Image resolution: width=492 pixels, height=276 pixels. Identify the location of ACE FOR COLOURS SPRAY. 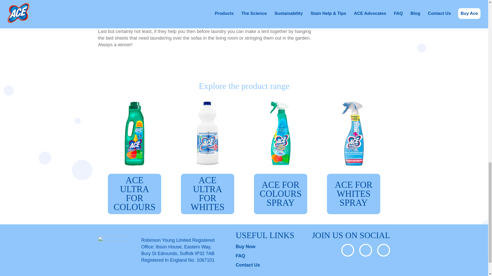
(280, 194).